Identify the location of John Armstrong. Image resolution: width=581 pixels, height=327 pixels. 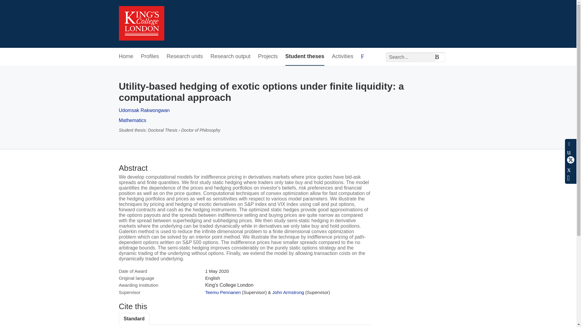
(288, 292).